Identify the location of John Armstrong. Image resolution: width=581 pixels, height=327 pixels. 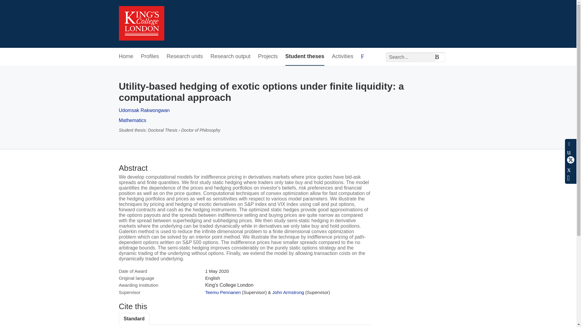
(288, 292).